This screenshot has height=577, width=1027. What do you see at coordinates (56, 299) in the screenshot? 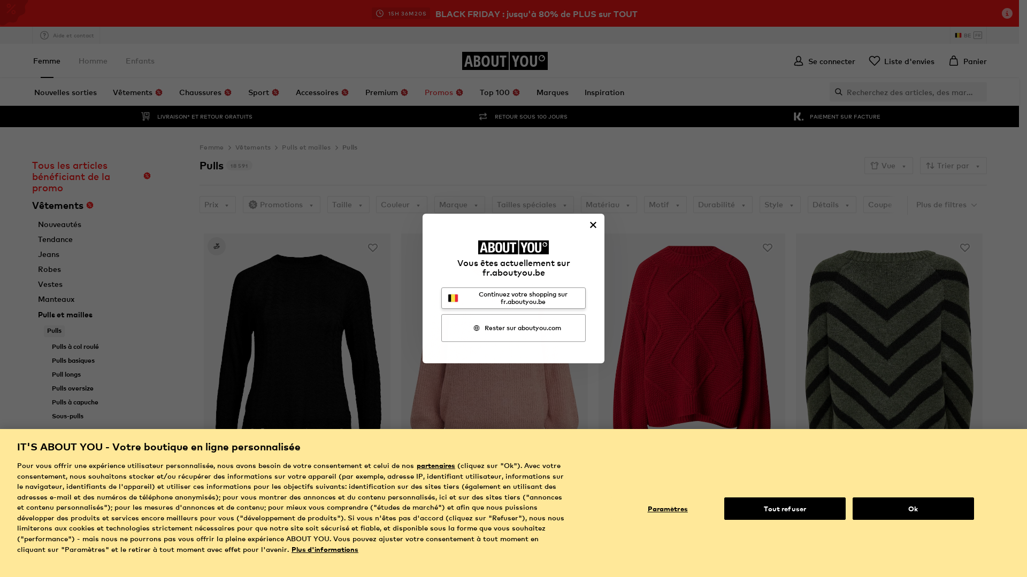
I see `Manteaux` at bounding box center [56, 299].